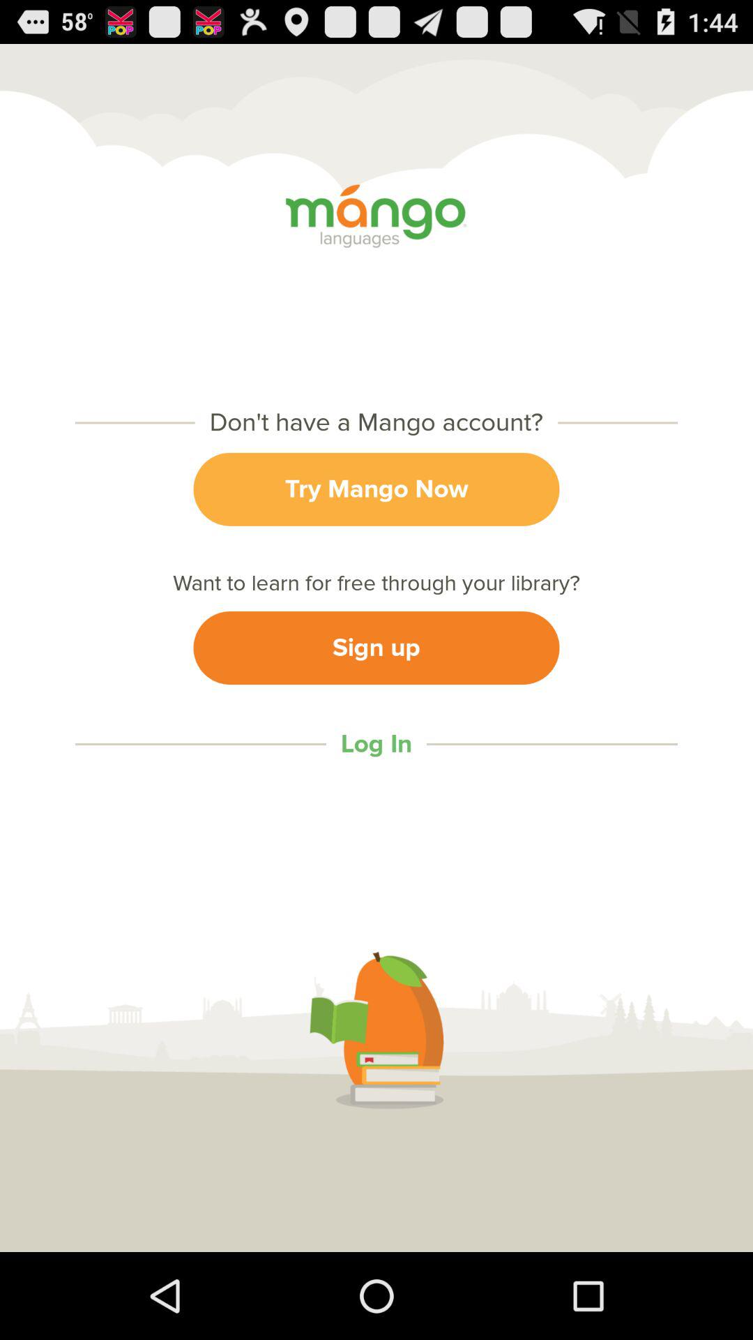 The height and width of the screenshot is (1340, 753). Describe the element at coordinates (376, 648) in the screenshot. I see `flip to sign up icon` at that location.